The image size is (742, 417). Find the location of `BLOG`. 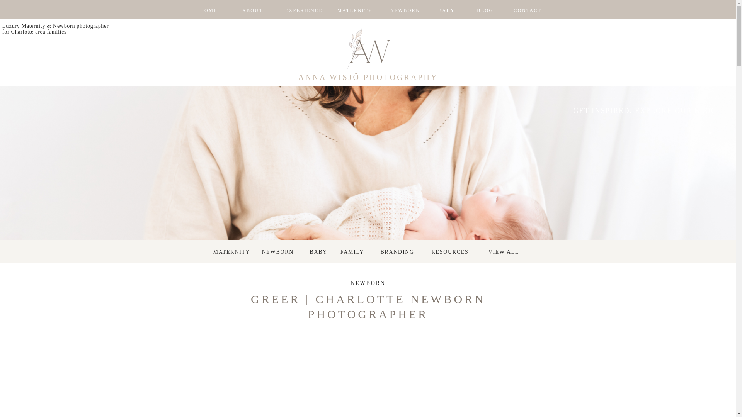

BLOG is located at coordinates (485, 10).